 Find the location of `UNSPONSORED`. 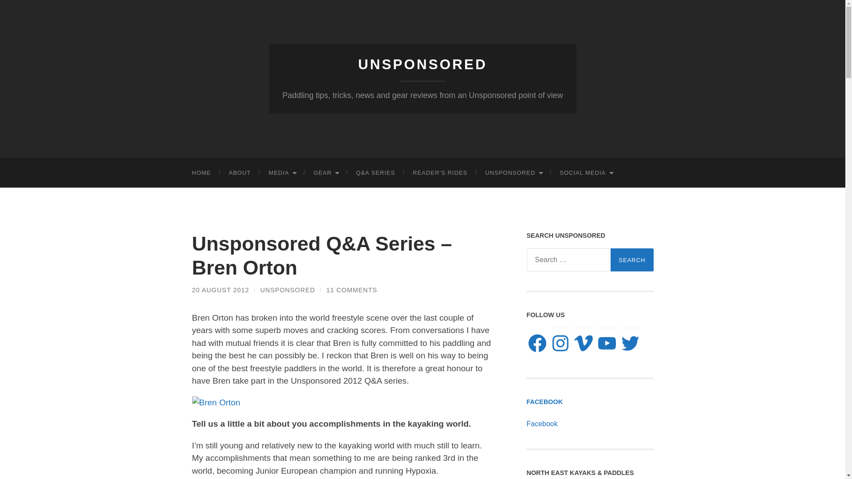

UNSPONSORED is located at coordinates (513, 173).